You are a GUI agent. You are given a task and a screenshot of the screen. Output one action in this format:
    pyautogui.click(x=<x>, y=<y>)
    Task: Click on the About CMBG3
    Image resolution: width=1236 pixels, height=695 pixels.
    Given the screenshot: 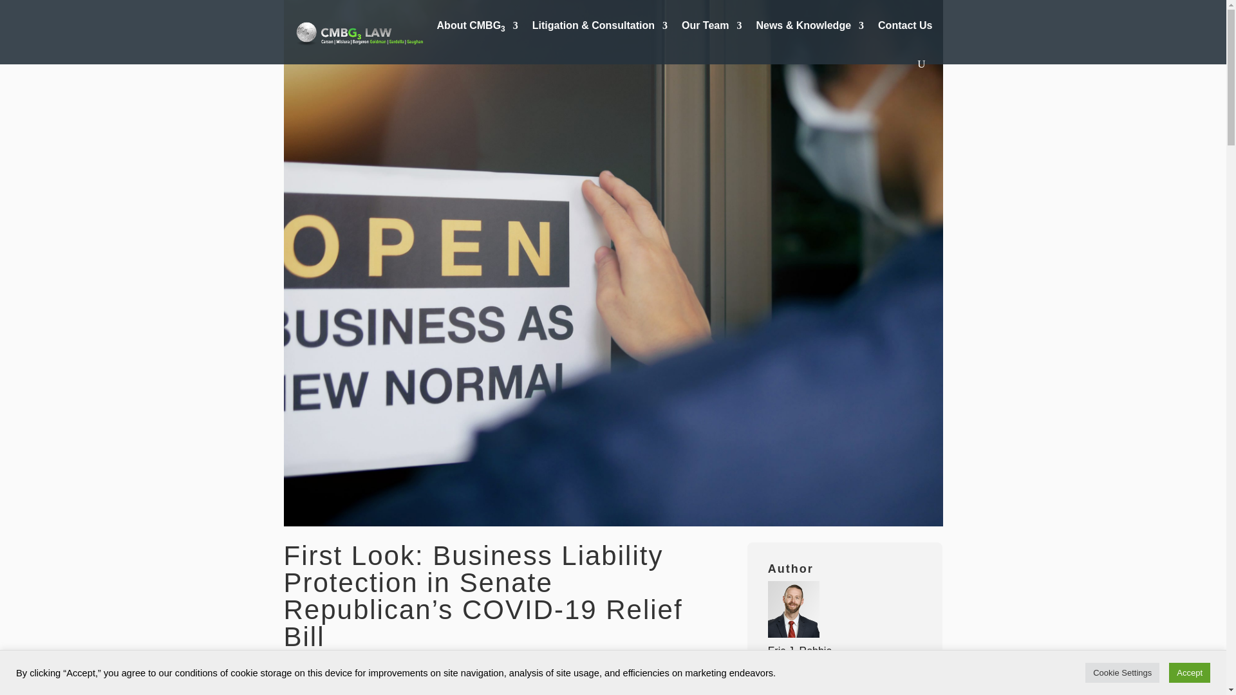 What is the action you would take?
    pyautogui.click(x=478, y=28)
    